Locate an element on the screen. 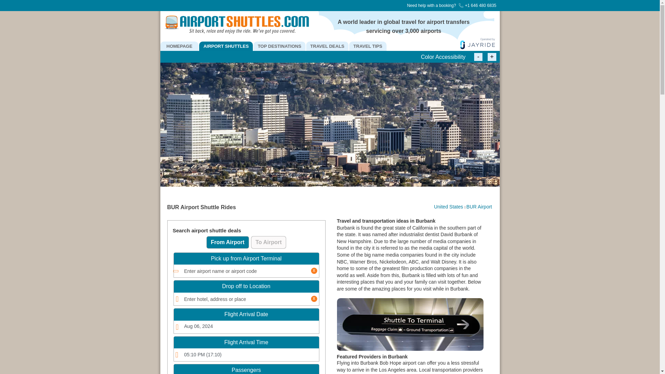 The height and width of the screenshot is (374, 665). 17:10 is located at coordinates (246, 355).